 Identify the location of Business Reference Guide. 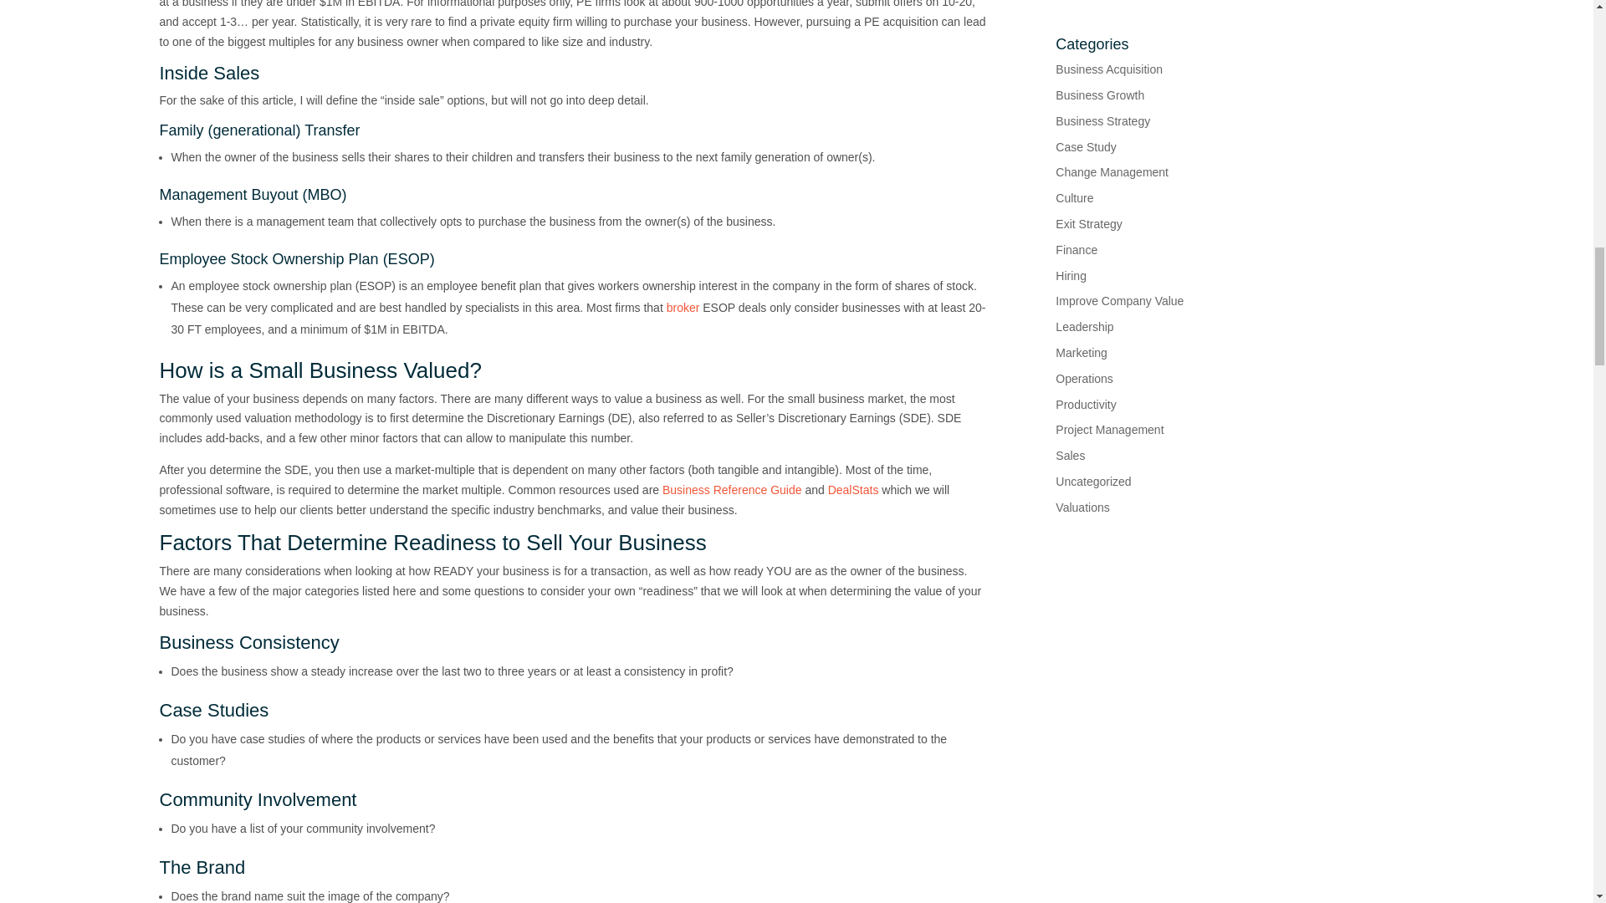
(731, 490).